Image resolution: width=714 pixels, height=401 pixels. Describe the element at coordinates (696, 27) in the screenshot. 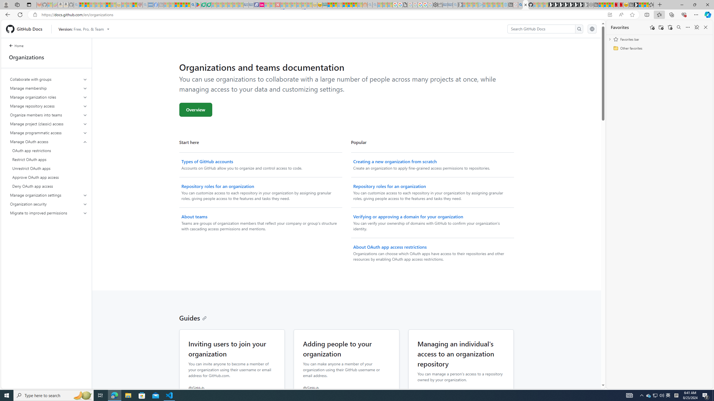

I see `Unpin favorites` at that location.